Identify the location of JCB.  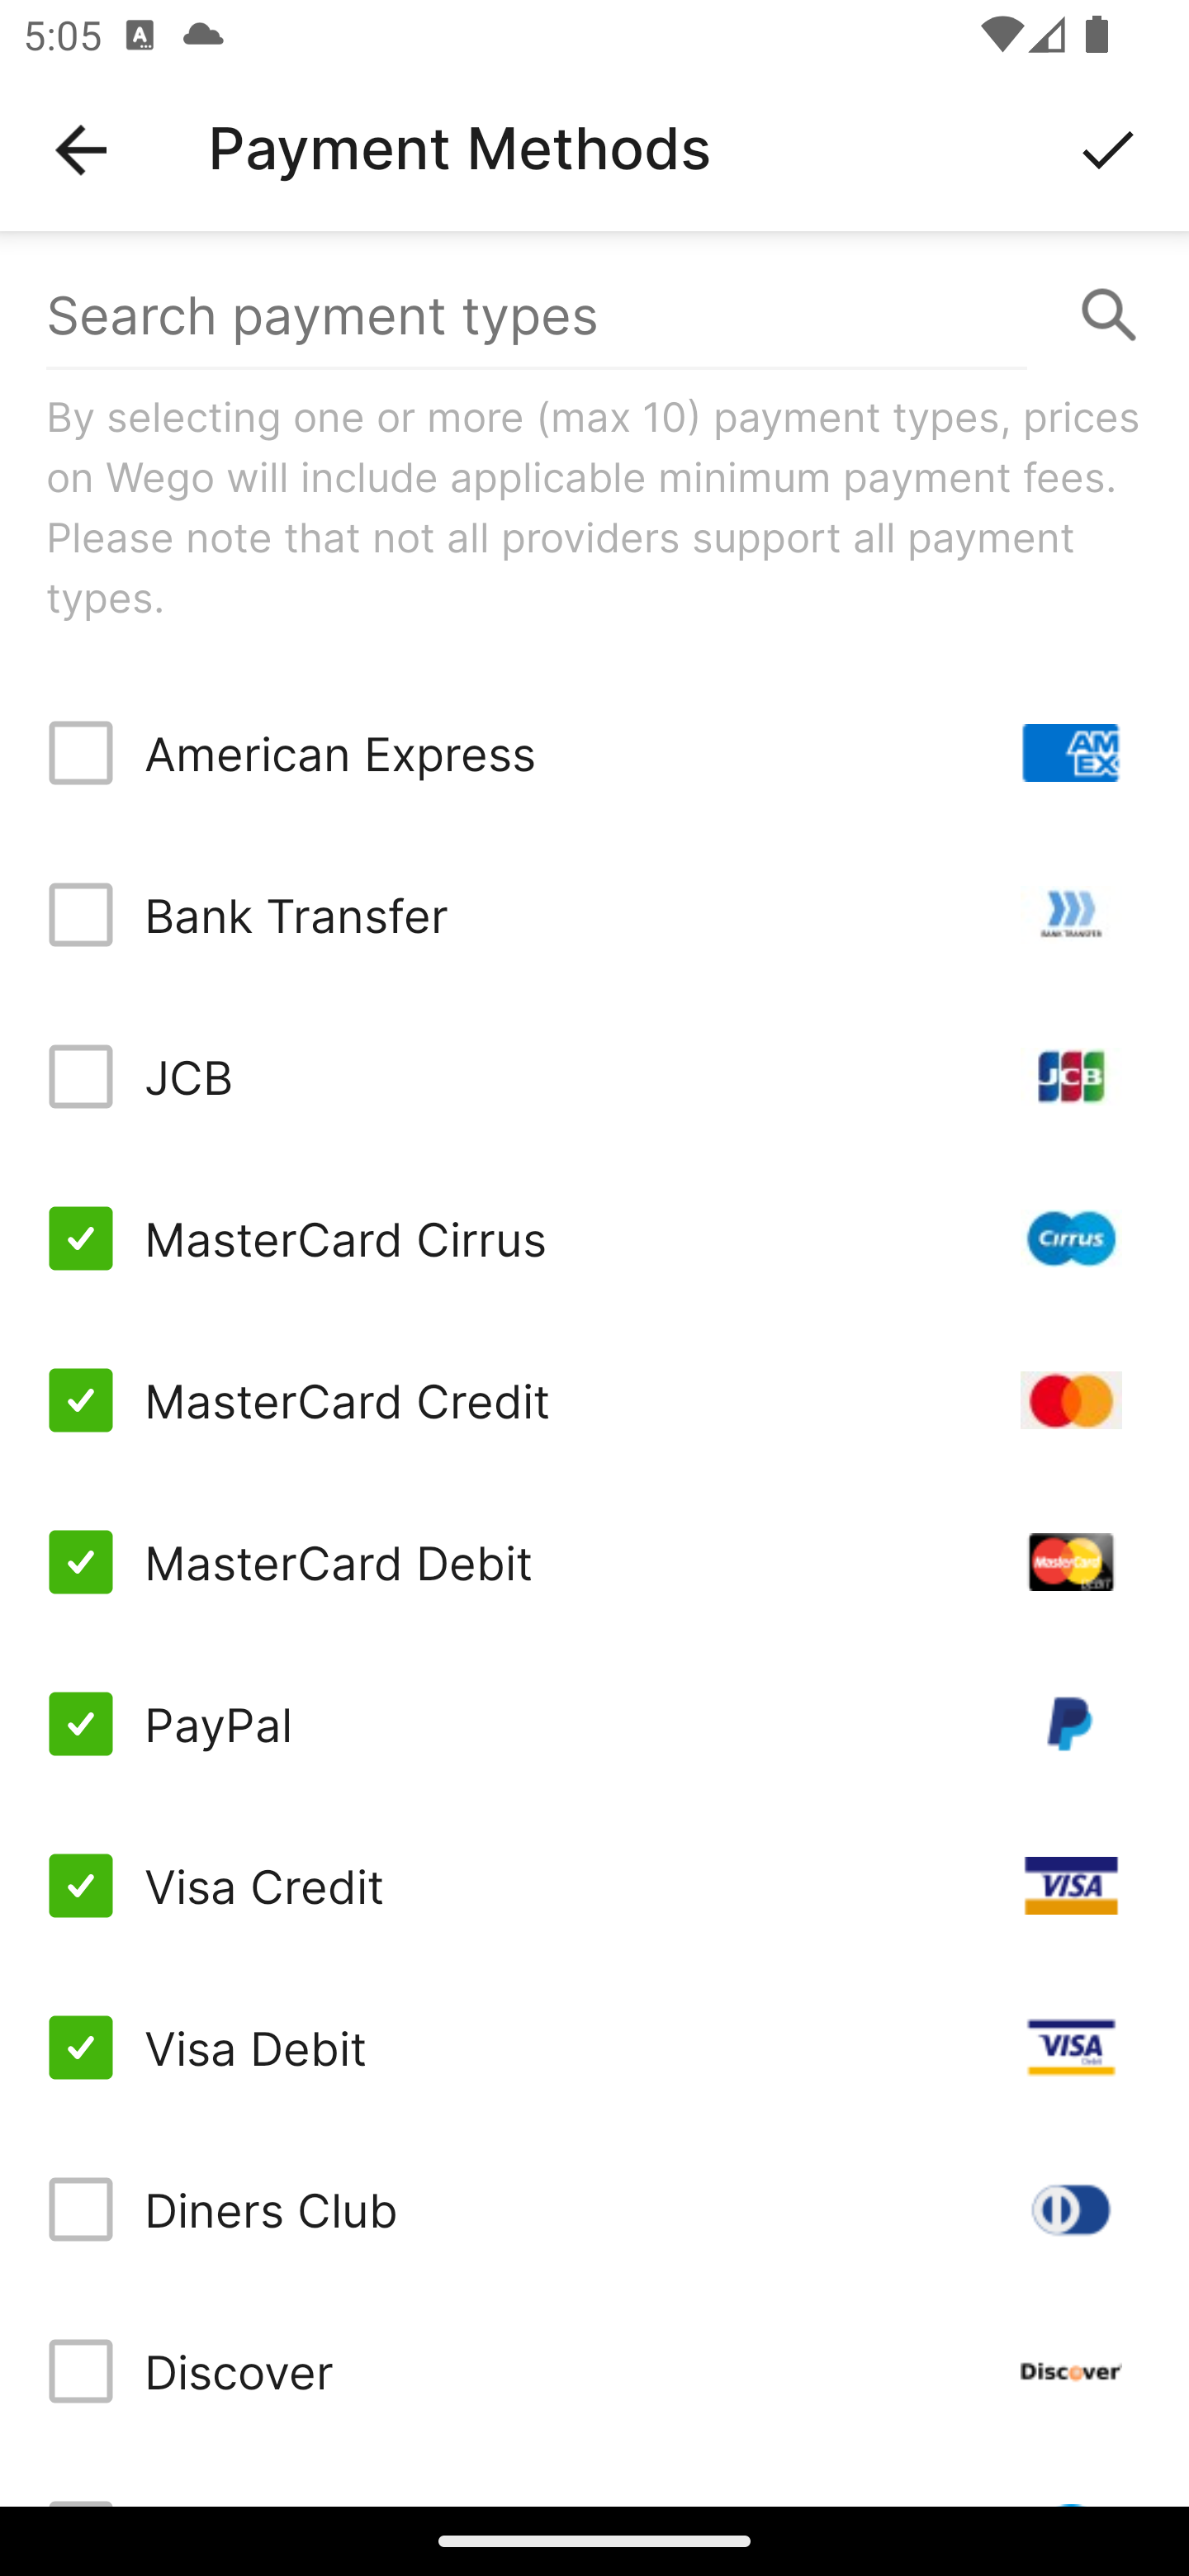
(594, 1077).